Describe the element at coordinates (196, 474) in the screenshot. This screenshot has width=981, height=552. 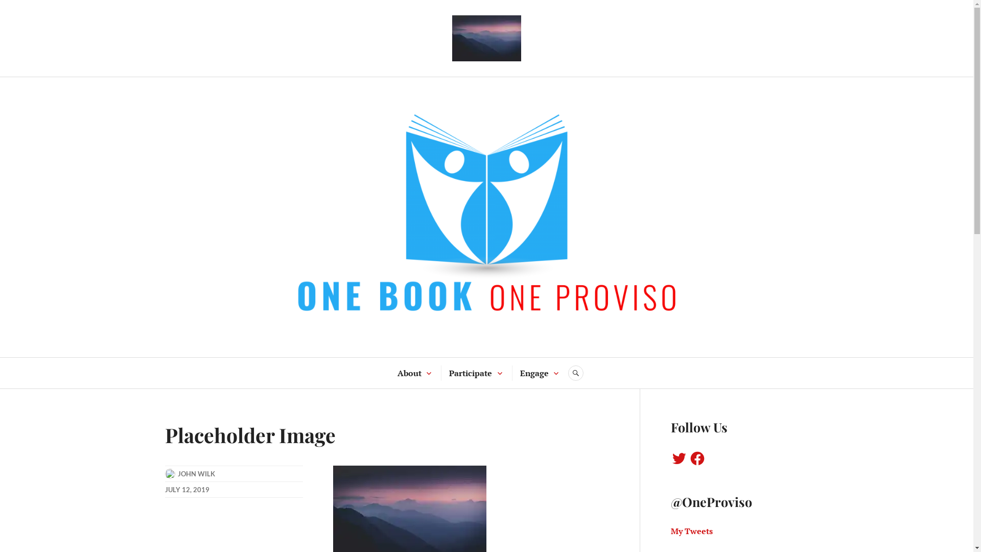
I see `JOHN WILK` at that location.